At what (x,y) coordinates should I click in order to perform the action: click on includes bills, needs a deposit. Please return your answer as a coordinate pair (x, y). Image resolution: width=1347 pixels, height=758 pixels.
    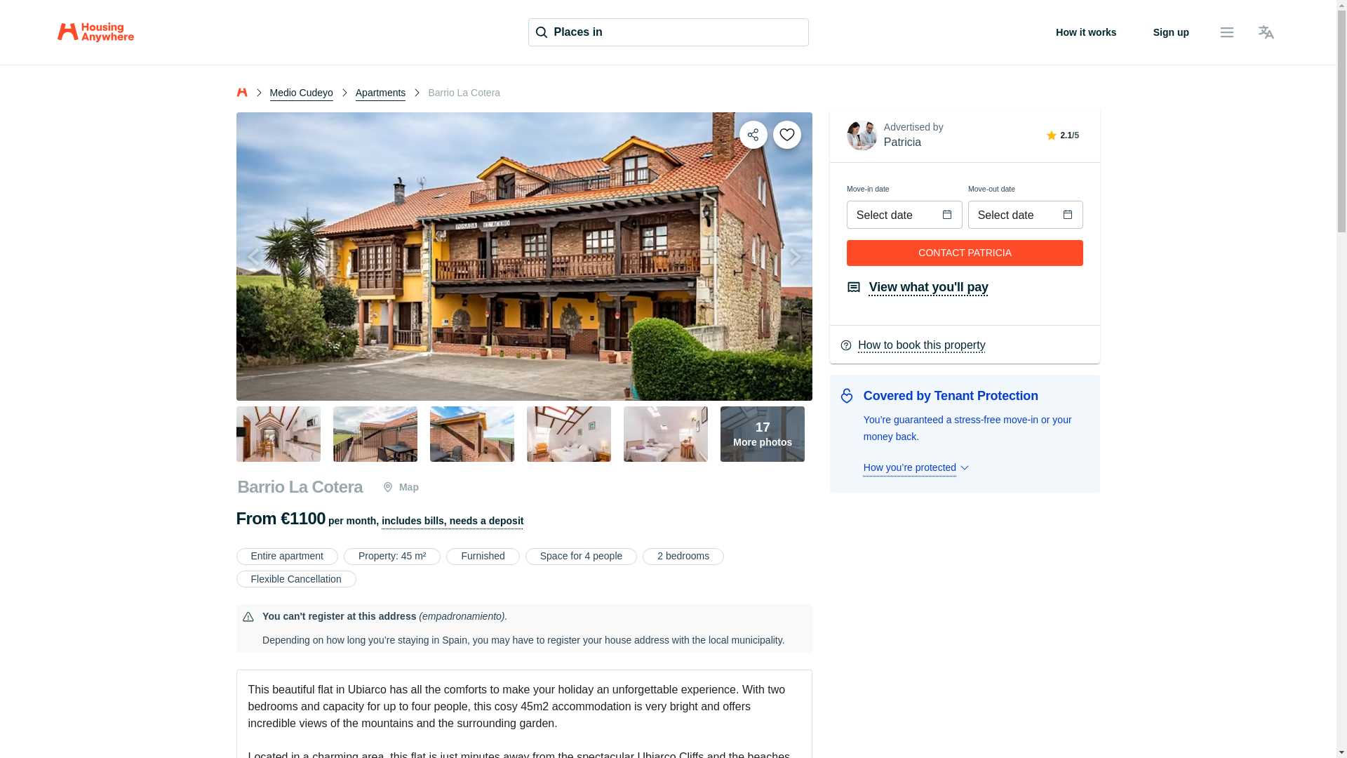
    Looking at the image, I should click on (1171, 32).